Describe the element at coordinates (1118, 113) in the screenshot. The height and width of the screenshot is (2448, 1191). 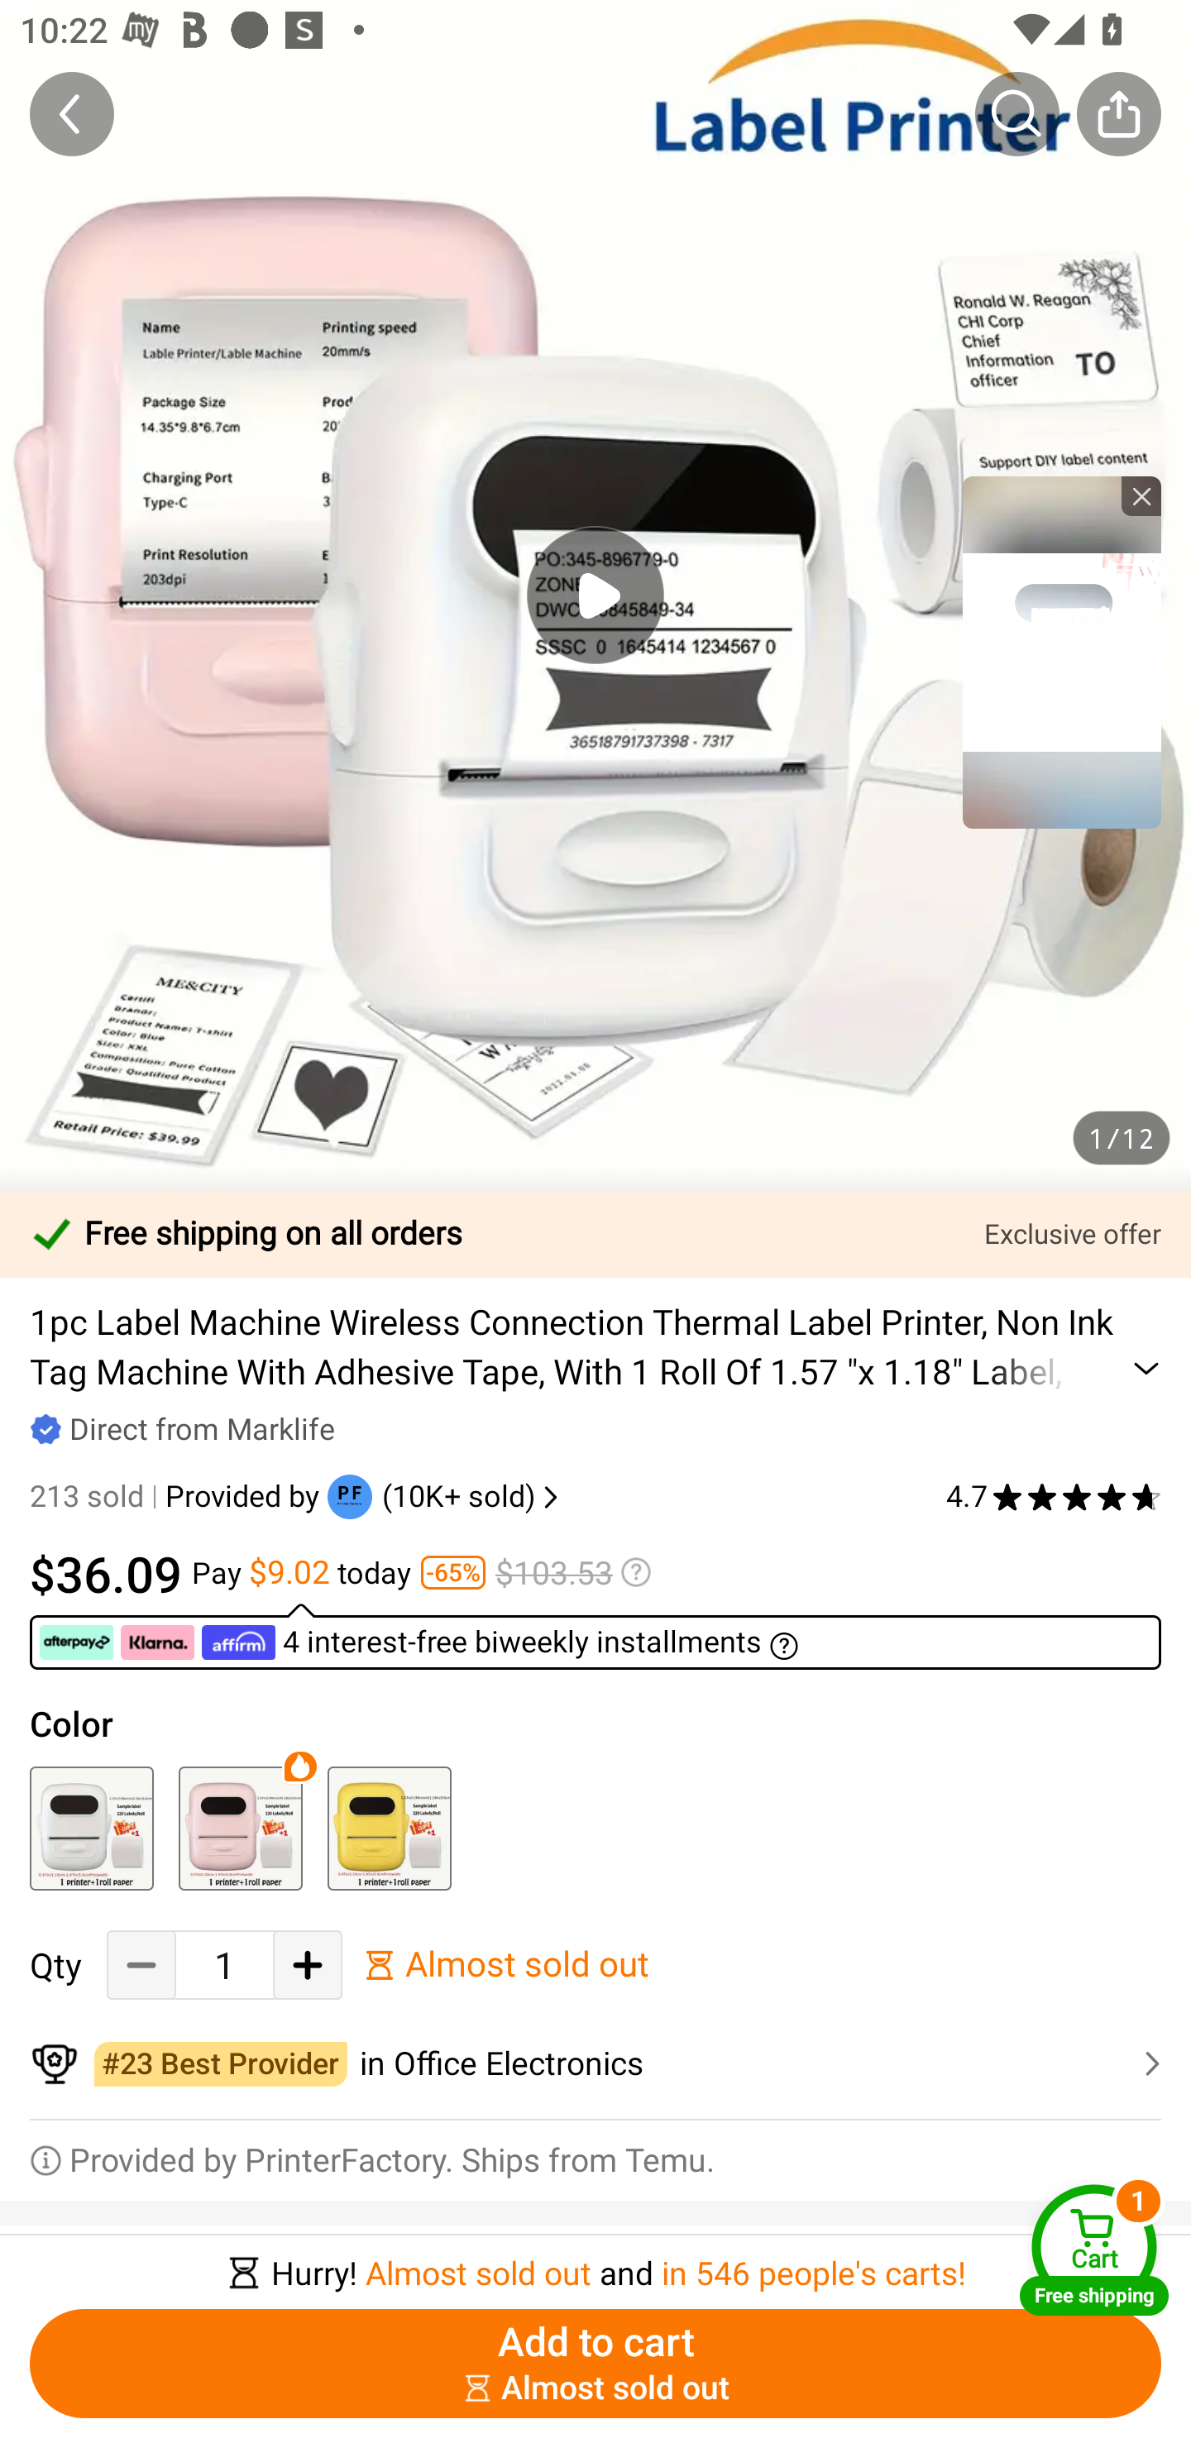
I see `Share` at that location.